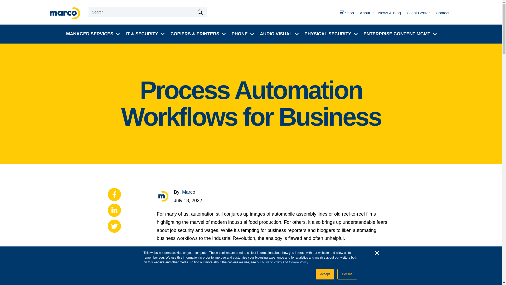 The image size is (506, 285). I want to click on Share to LinkedIn, so click(114, 210).